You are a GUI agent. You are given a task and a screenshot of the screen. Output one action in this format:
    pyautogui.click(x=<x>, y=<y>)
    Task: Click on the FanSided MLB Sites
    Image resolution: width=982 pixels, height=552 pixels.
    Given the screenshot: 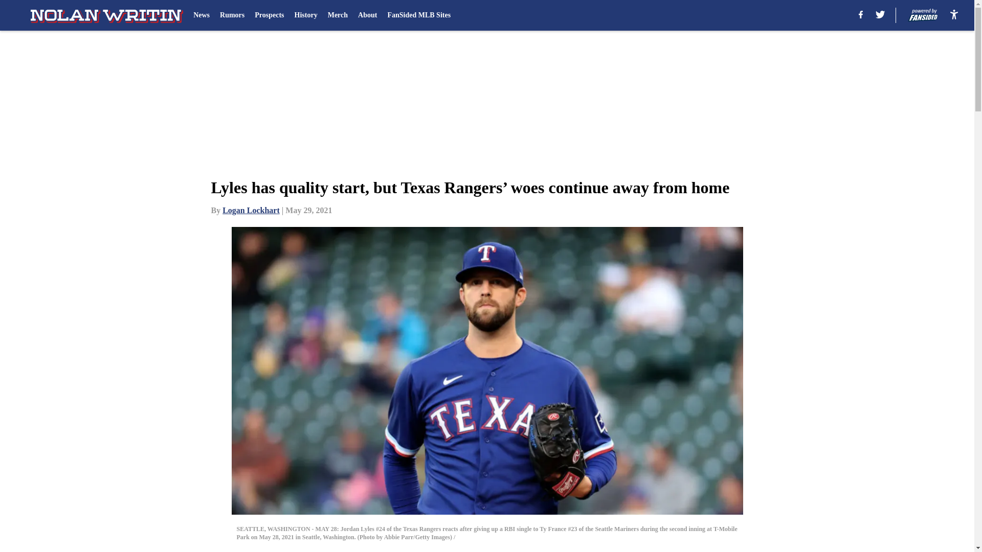 What is the action you would take?
    pyautogui.click(x=418, y=15)
    